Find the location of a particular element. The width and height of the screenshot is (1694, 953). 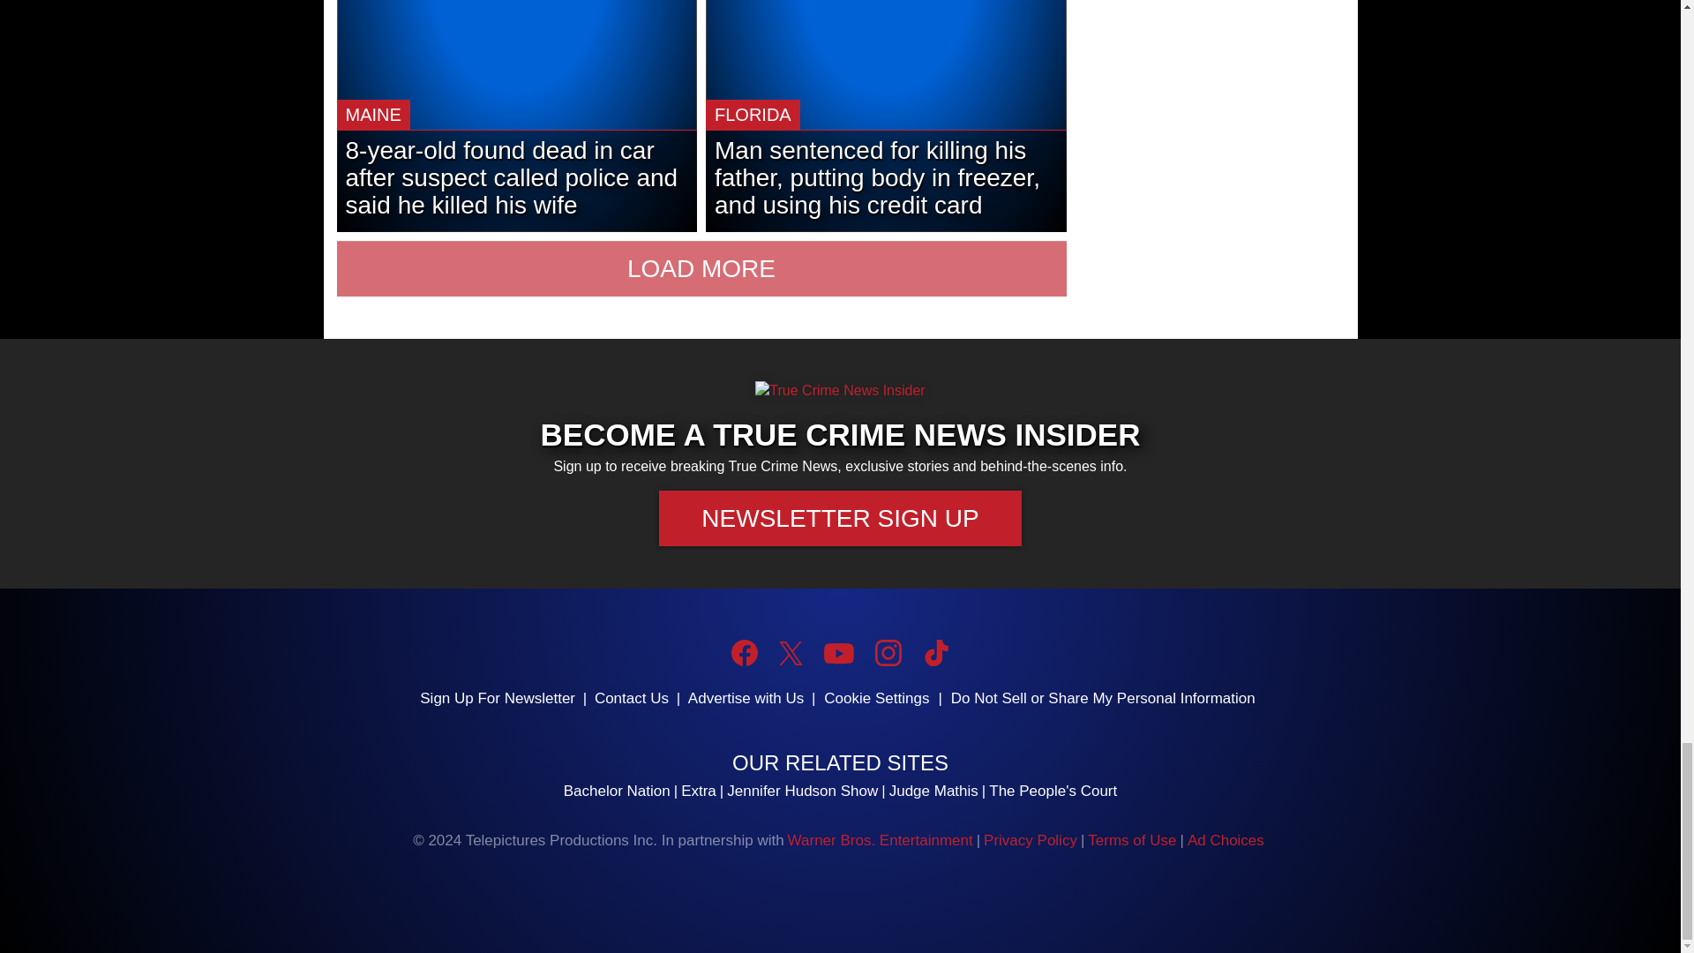

YouTube is located at coordinates (838, 653).